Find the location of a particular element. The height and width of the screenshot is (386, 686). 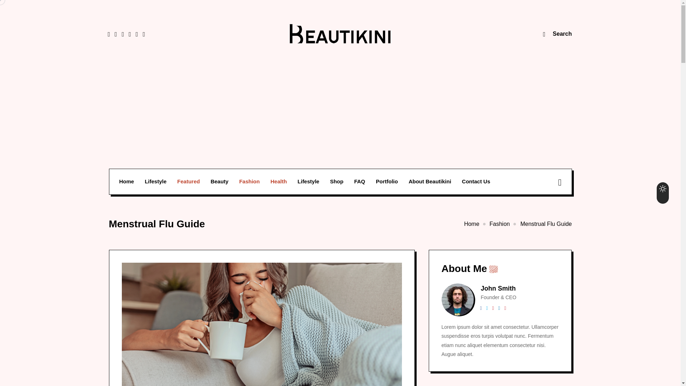

Portfolio is located at coordinates (387, 182).